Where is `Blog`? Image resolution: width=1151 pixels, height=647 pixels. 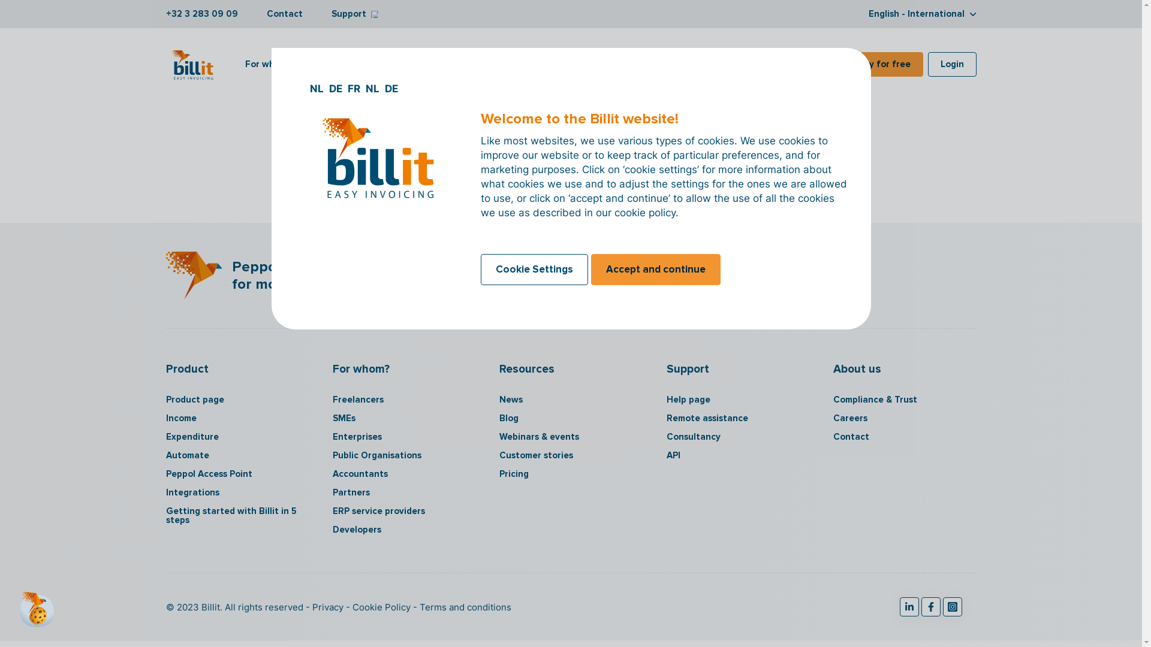
Blog is located at coordinates (571, 418).